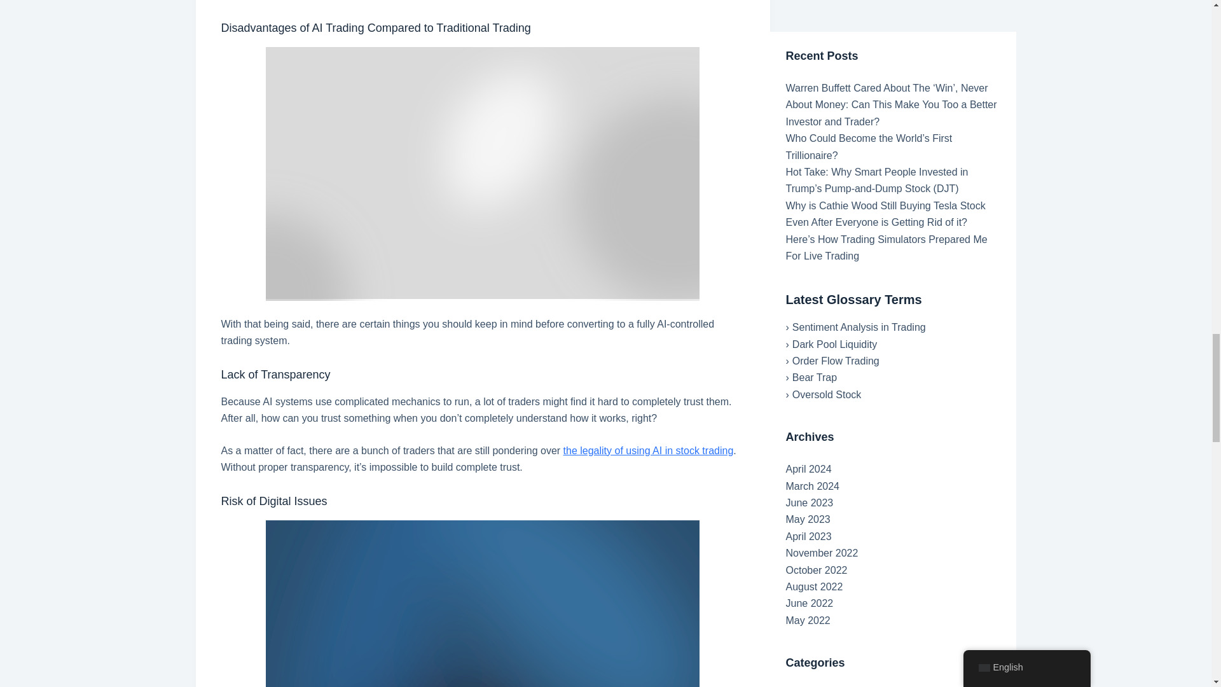 This screenshot has height=687, width=1221. Describe the element at coordinates (648, 450) in the screenshot. I see `the legality of using AI in stock trading` at that location.